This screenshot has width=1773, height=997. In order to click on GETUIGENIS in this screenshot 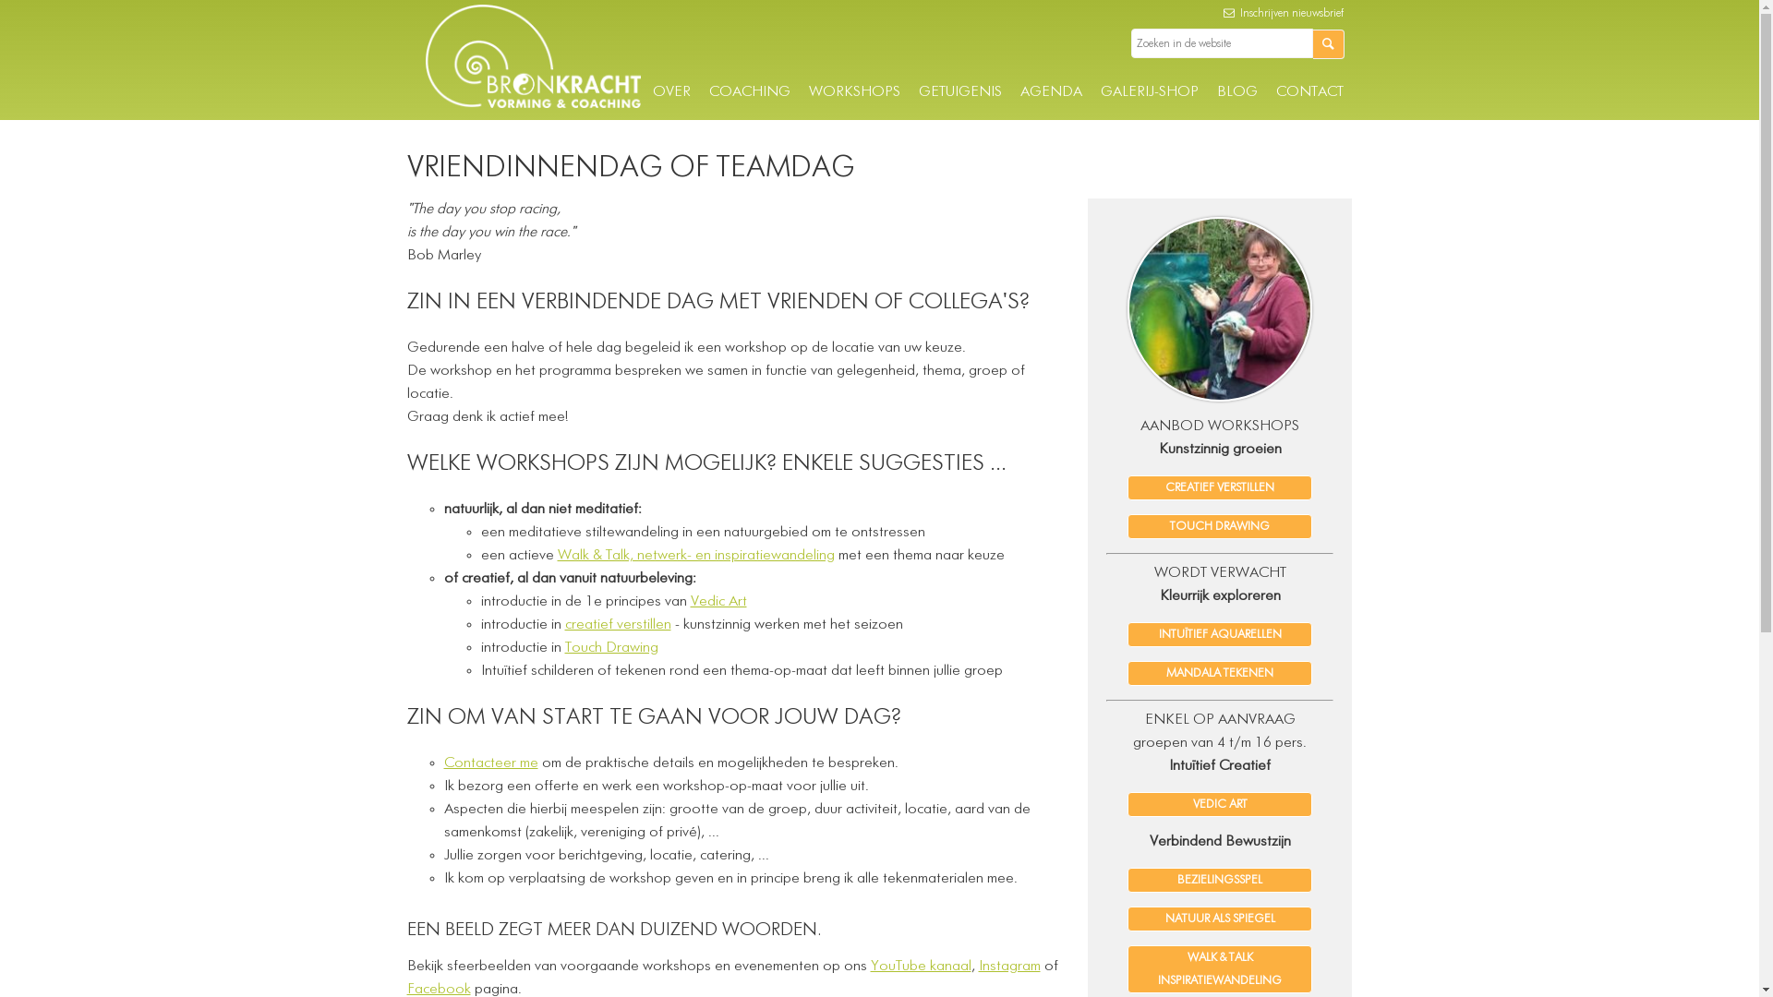, I will do `click(959, 92)`.